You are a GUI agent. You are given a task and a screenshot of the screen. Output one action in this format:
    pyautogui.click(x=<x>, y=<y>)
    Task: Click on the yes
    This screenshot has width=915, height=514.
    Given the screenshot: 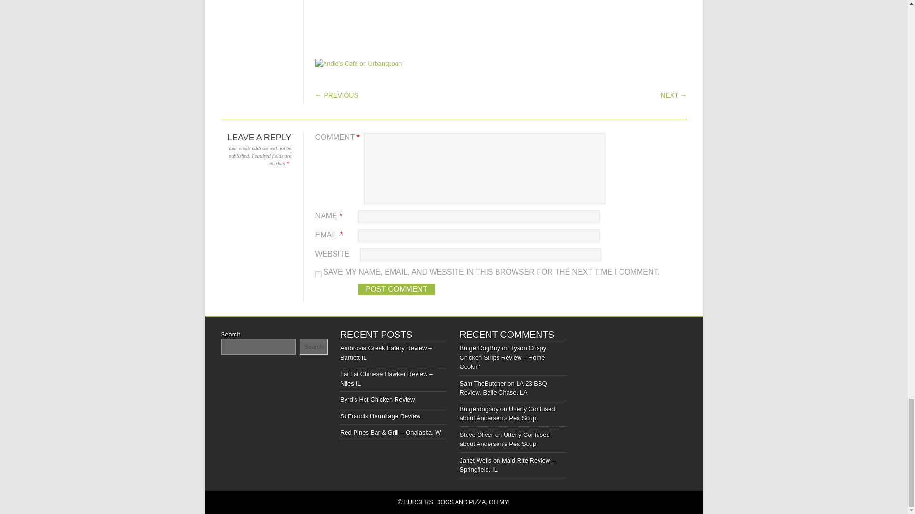 What is the action you would take?
    pyautogui.click(x=318, y=274)
    